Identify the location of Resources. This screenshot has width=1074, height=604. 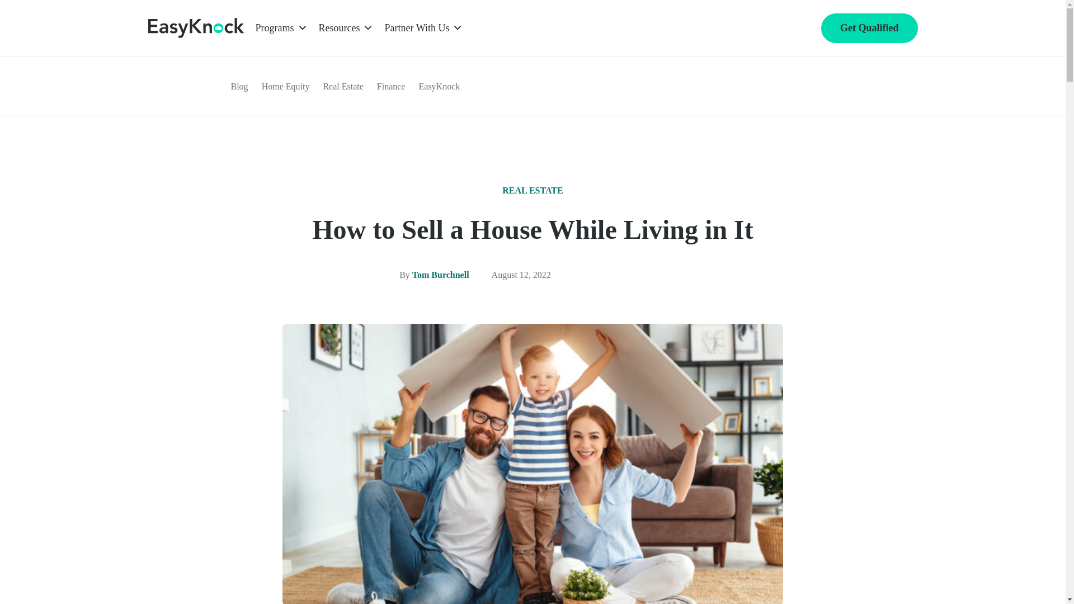
(346, 28).